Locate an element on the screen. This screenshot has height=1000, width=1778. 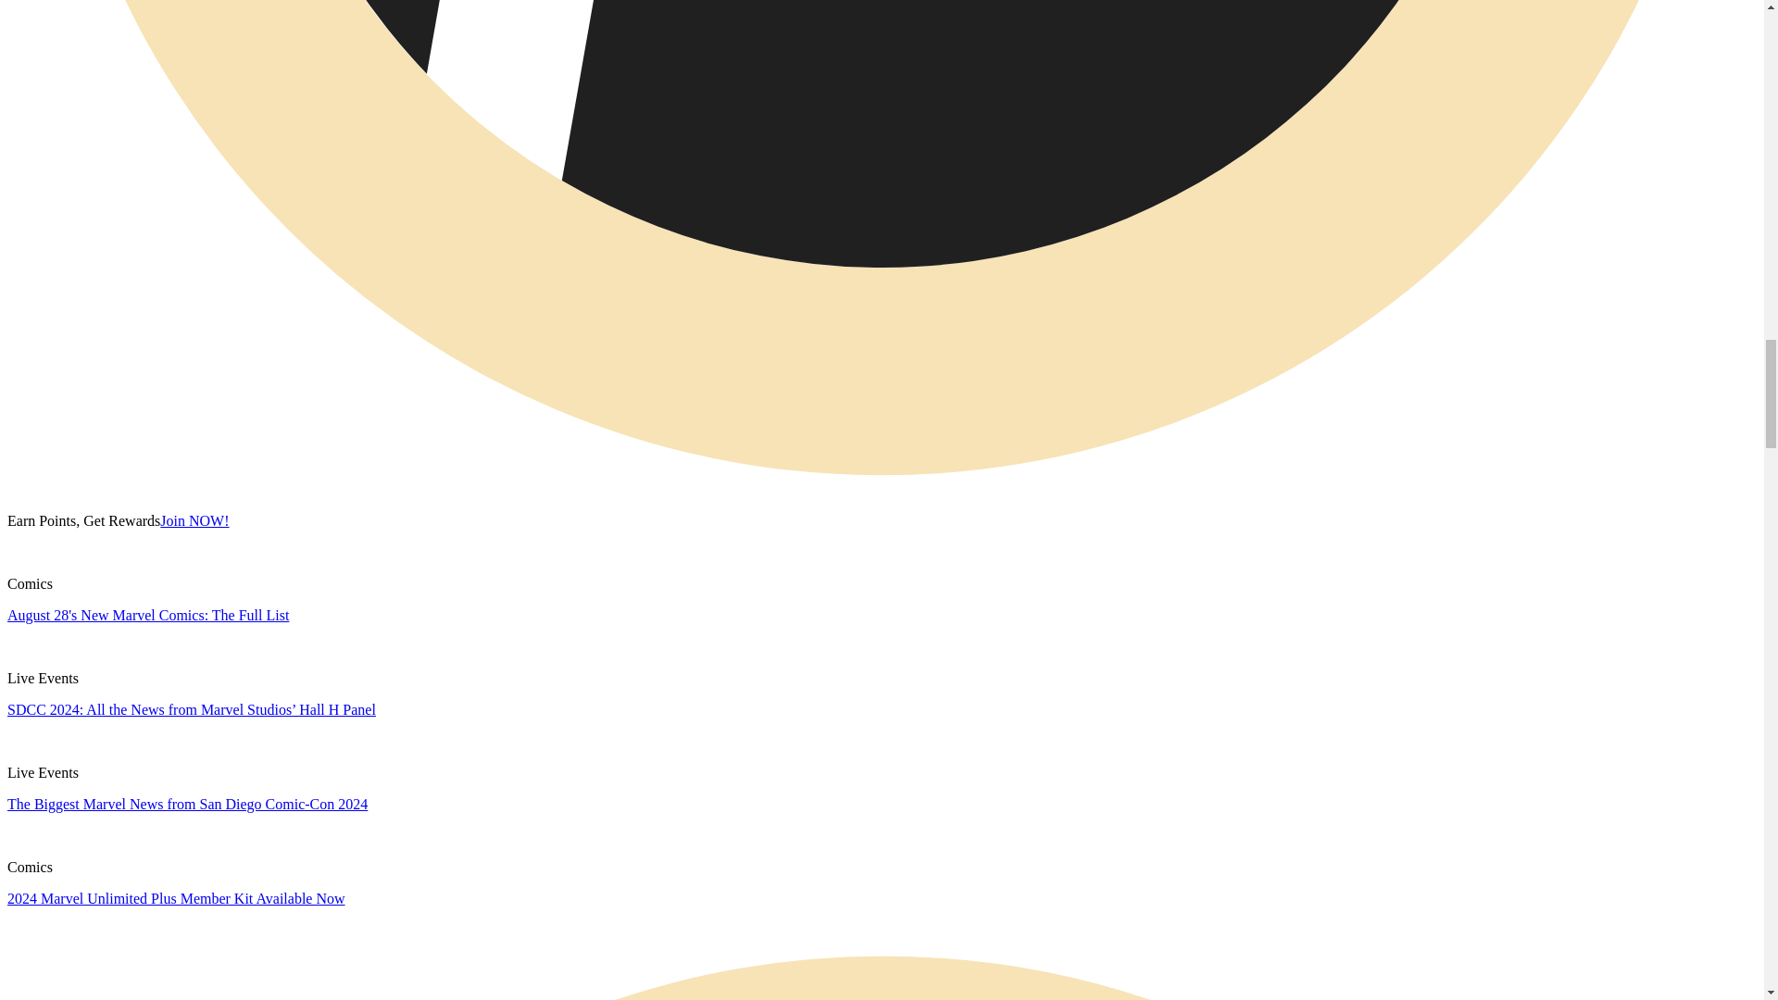
The Biggest Marvel News from San Diego Comic-Con 2024 is located at coordinates (187, 804).